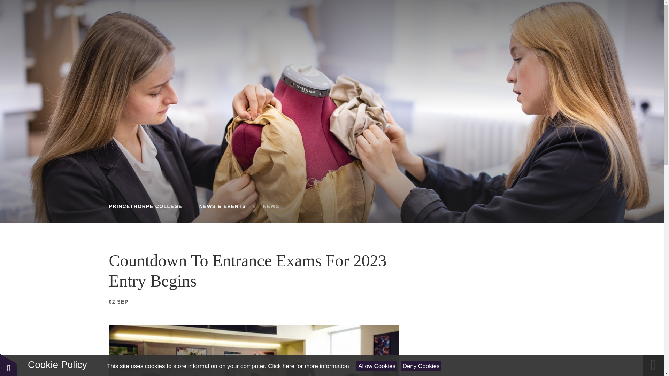  What do you see at coordinates (308, 366) in the screenshot?
I see `See cookie policy` at bounding box center [308, 366].